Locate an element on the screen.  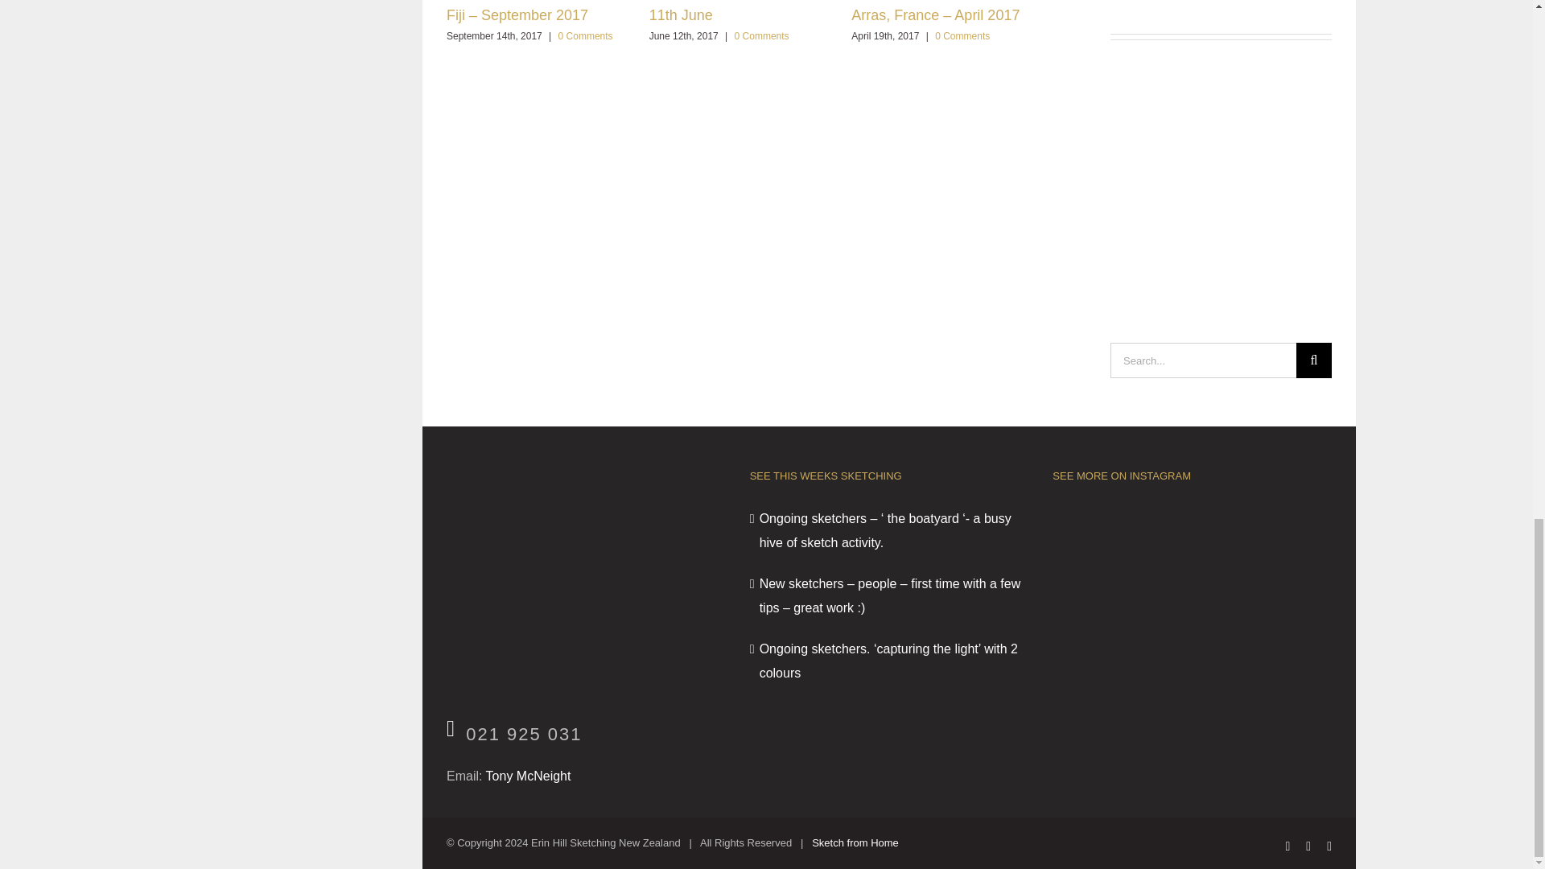
0 Comments is located at coordinates (962, 35).